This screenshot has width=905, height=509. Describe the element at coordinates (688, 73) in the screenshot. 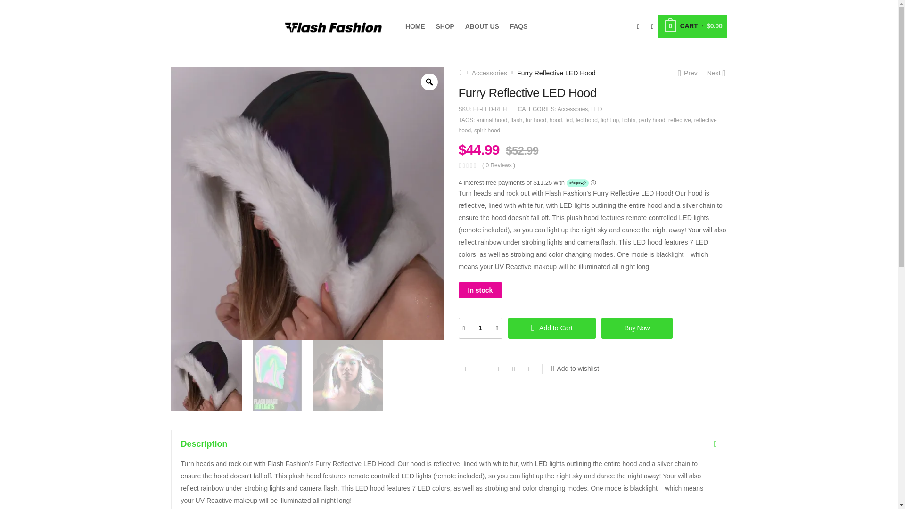

I see `Prev` at that location.